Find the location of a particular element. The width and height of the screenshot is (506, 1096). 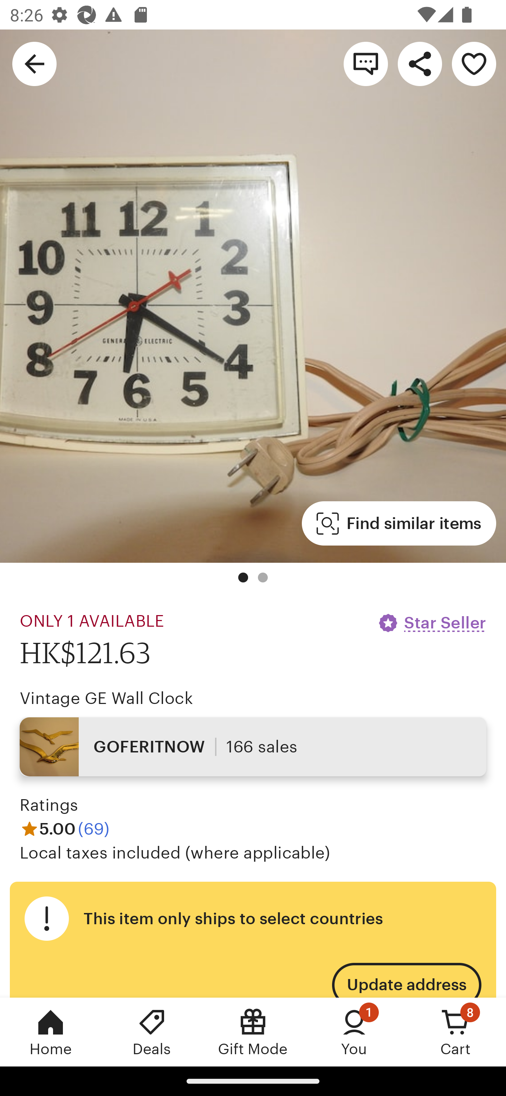

You, 1 new notification You is located at coordinates (354, 1032).